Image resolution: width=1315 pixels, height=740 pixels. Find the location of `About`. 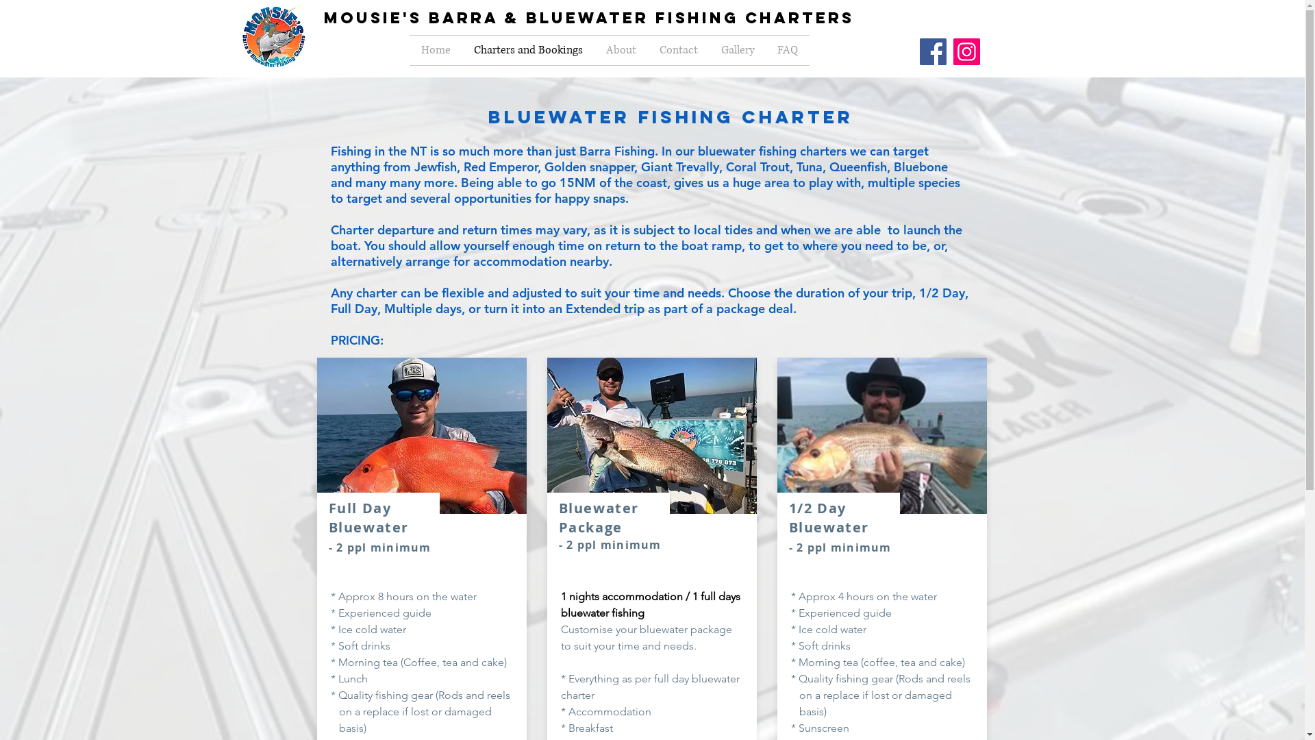

About is located at coordinates (621, 51).